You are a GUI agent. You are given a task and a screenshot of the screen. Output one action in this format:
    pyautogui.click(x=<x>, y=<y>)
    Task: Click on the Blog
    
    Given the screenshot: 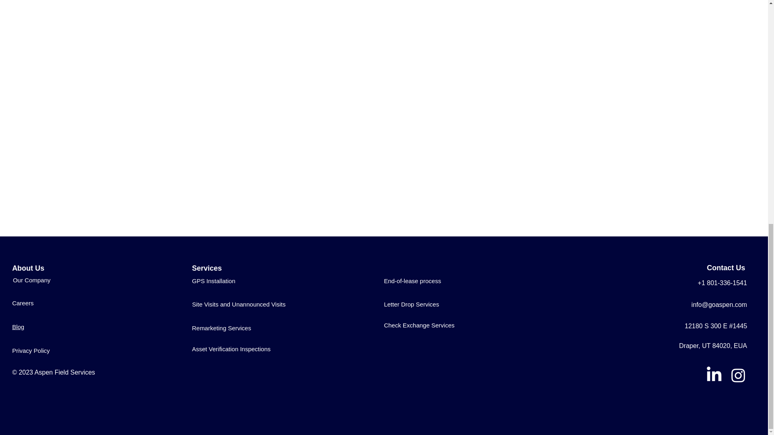 What is the action you would take?
    pyautogui.click(x=18, y=327)
    